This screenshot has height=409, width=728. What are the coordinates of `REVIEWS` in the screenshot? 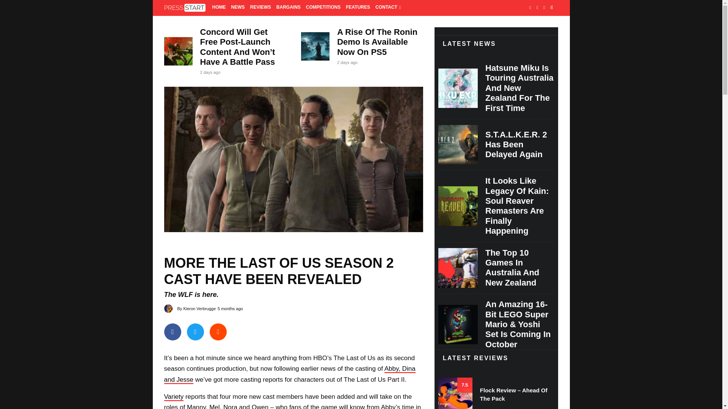 It's located at (260, 8).